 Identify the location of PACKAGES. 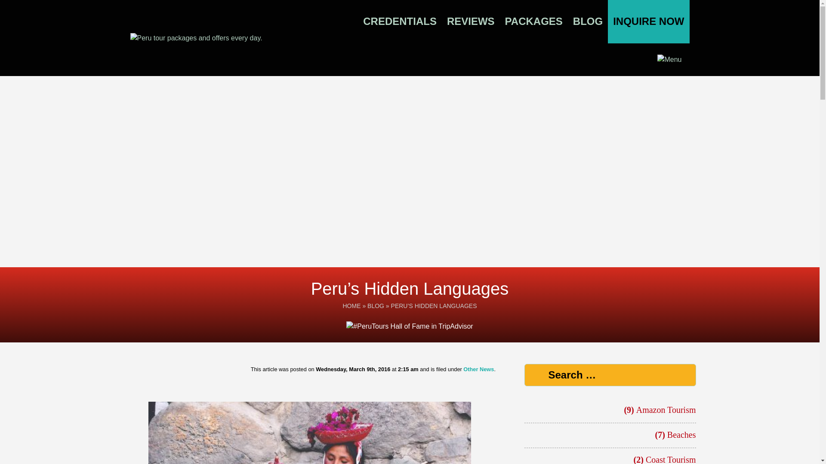
(533, 22).